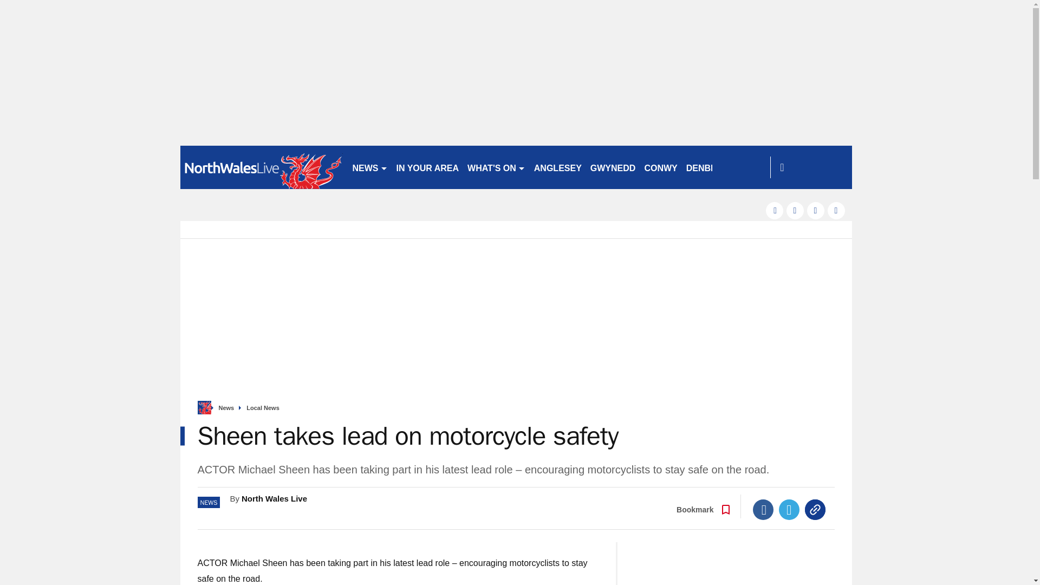 Image resolution: width=1040 pixels, height=585 pixels. Describe the element at coordinates (789, 510) in the screenshot. I see `Twitter` at that location.